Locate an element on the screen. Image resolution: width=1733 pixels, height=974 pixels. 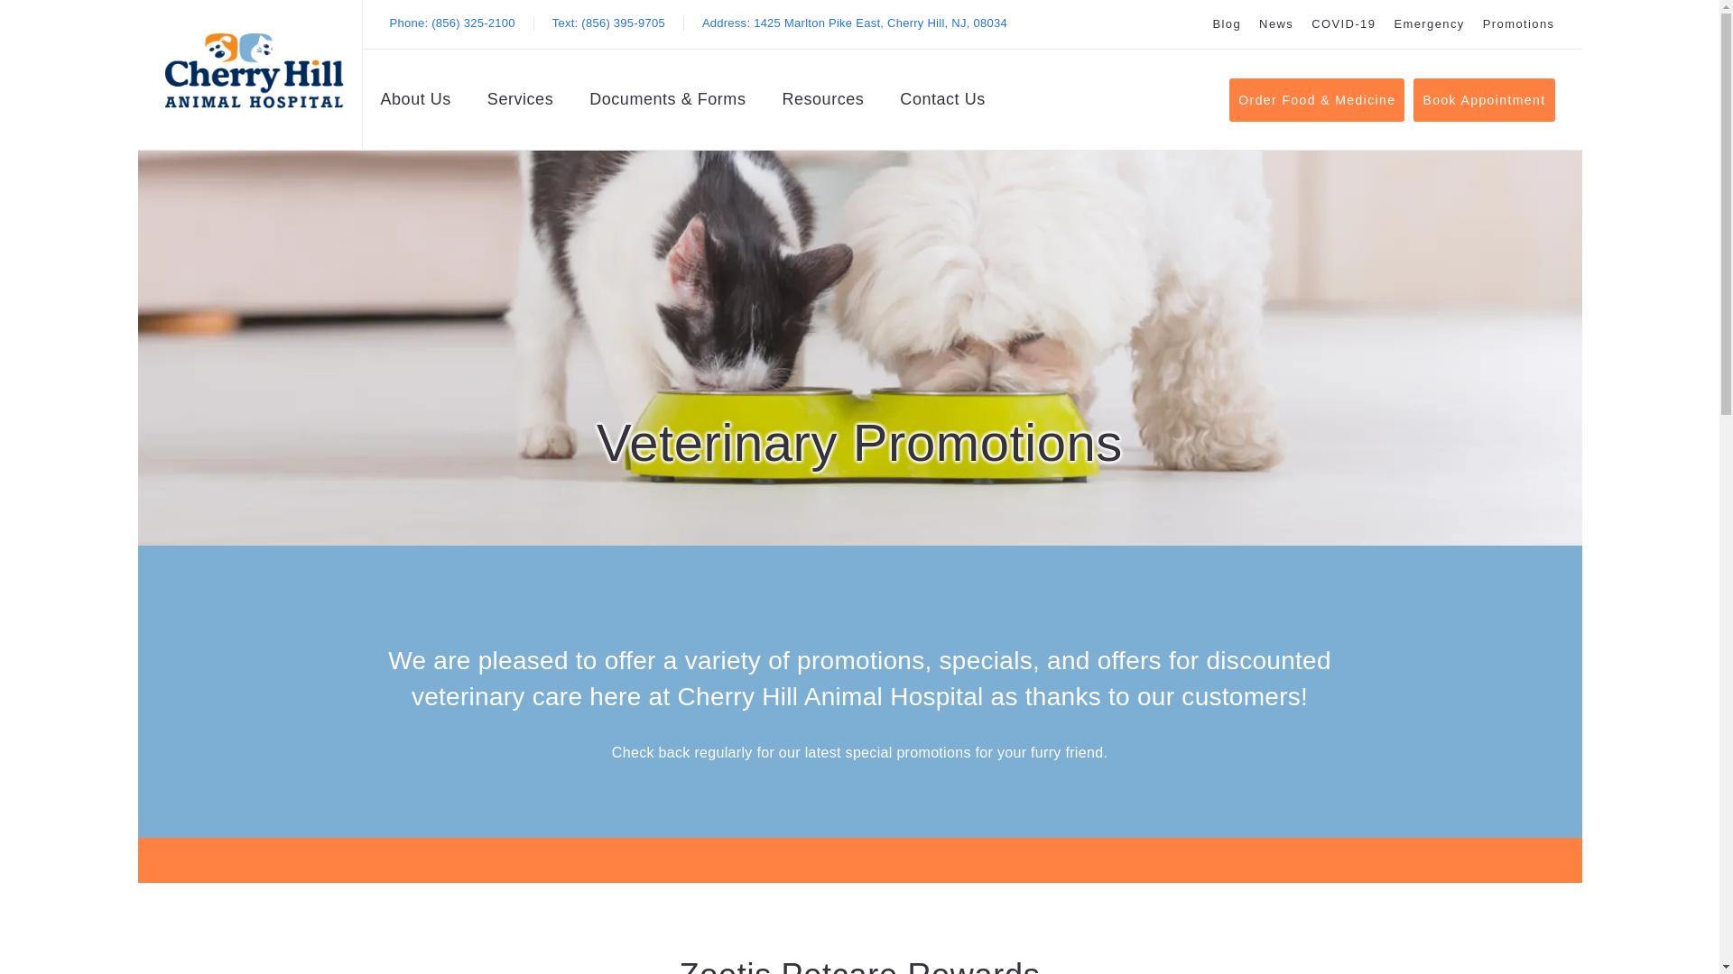
News is located at coordinates (1518, 23).